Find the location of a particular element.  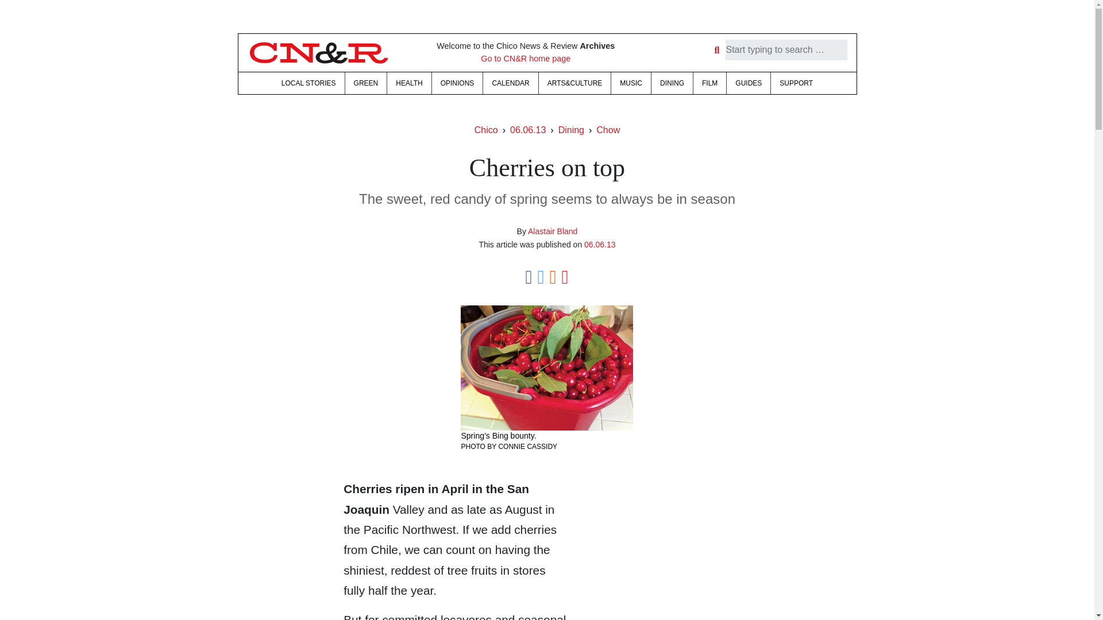

SUPPORT is located at coordinates (796, 83).